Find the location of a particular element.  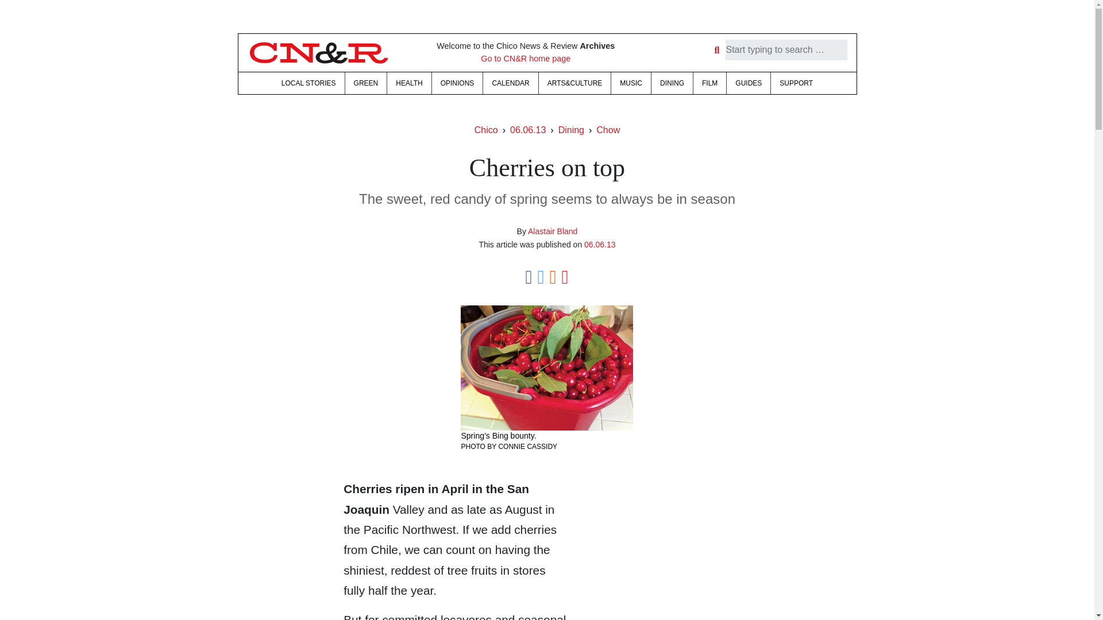

SUPPORT is located at coordinates (796, 83).